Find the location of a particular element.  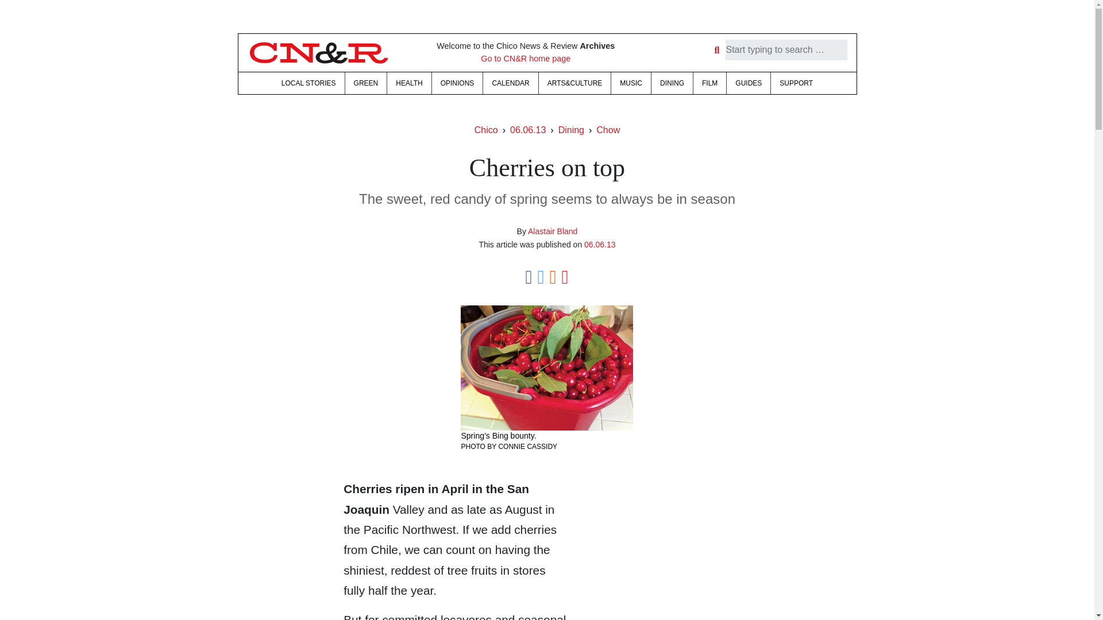

SUPPORT is located at coordinates (796, 83).